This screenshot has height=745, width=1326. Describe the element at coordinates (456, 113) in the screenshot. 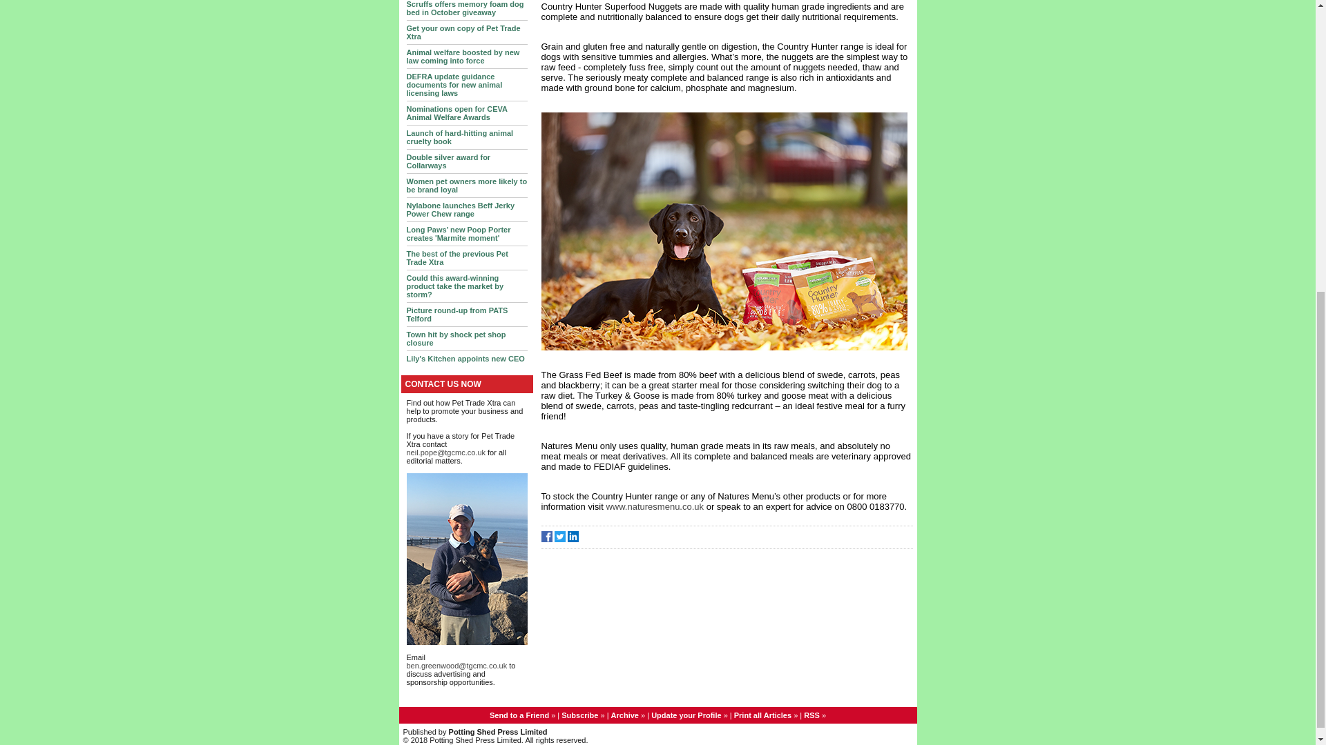

I see `Nominations open for CEVA Animal Welfare Awards` at that location.